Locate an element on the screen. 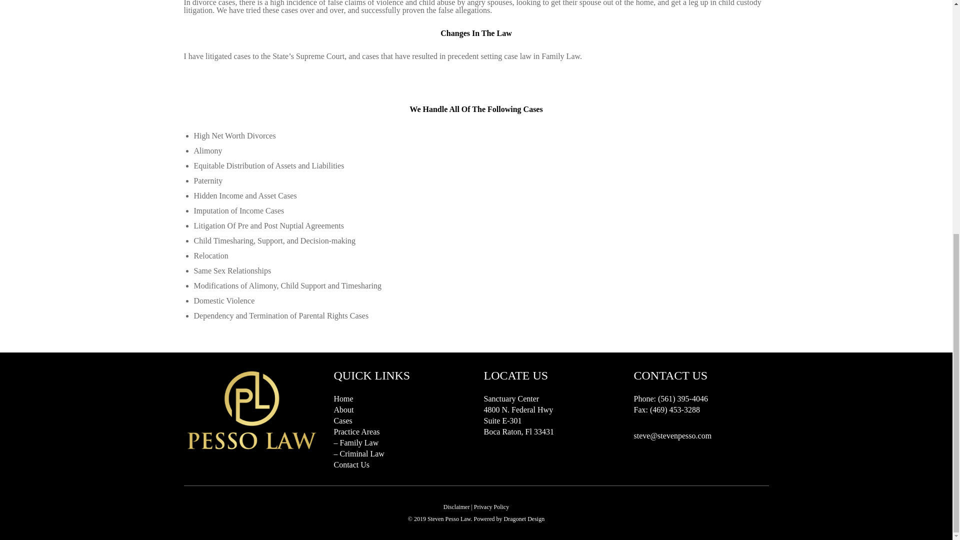 The height and width of the screenshot is (540, 960). Disclaimer is located at coordinates (457, 506).